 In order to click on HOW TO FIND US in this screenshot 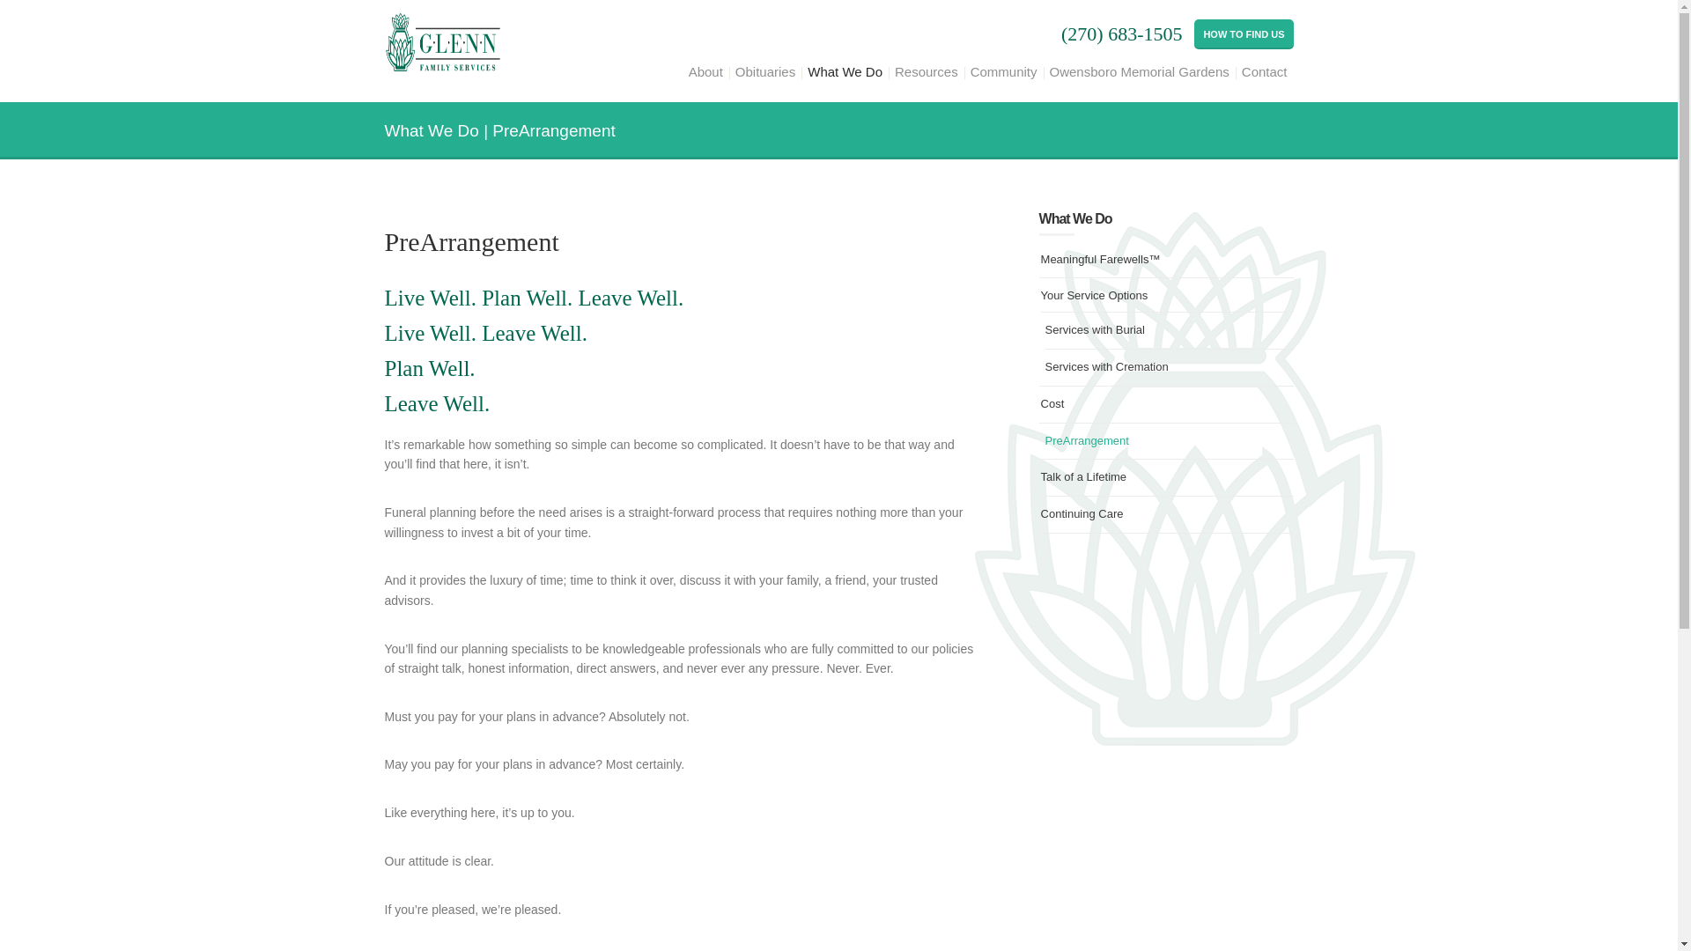, I will do `click(1244, 33)`.